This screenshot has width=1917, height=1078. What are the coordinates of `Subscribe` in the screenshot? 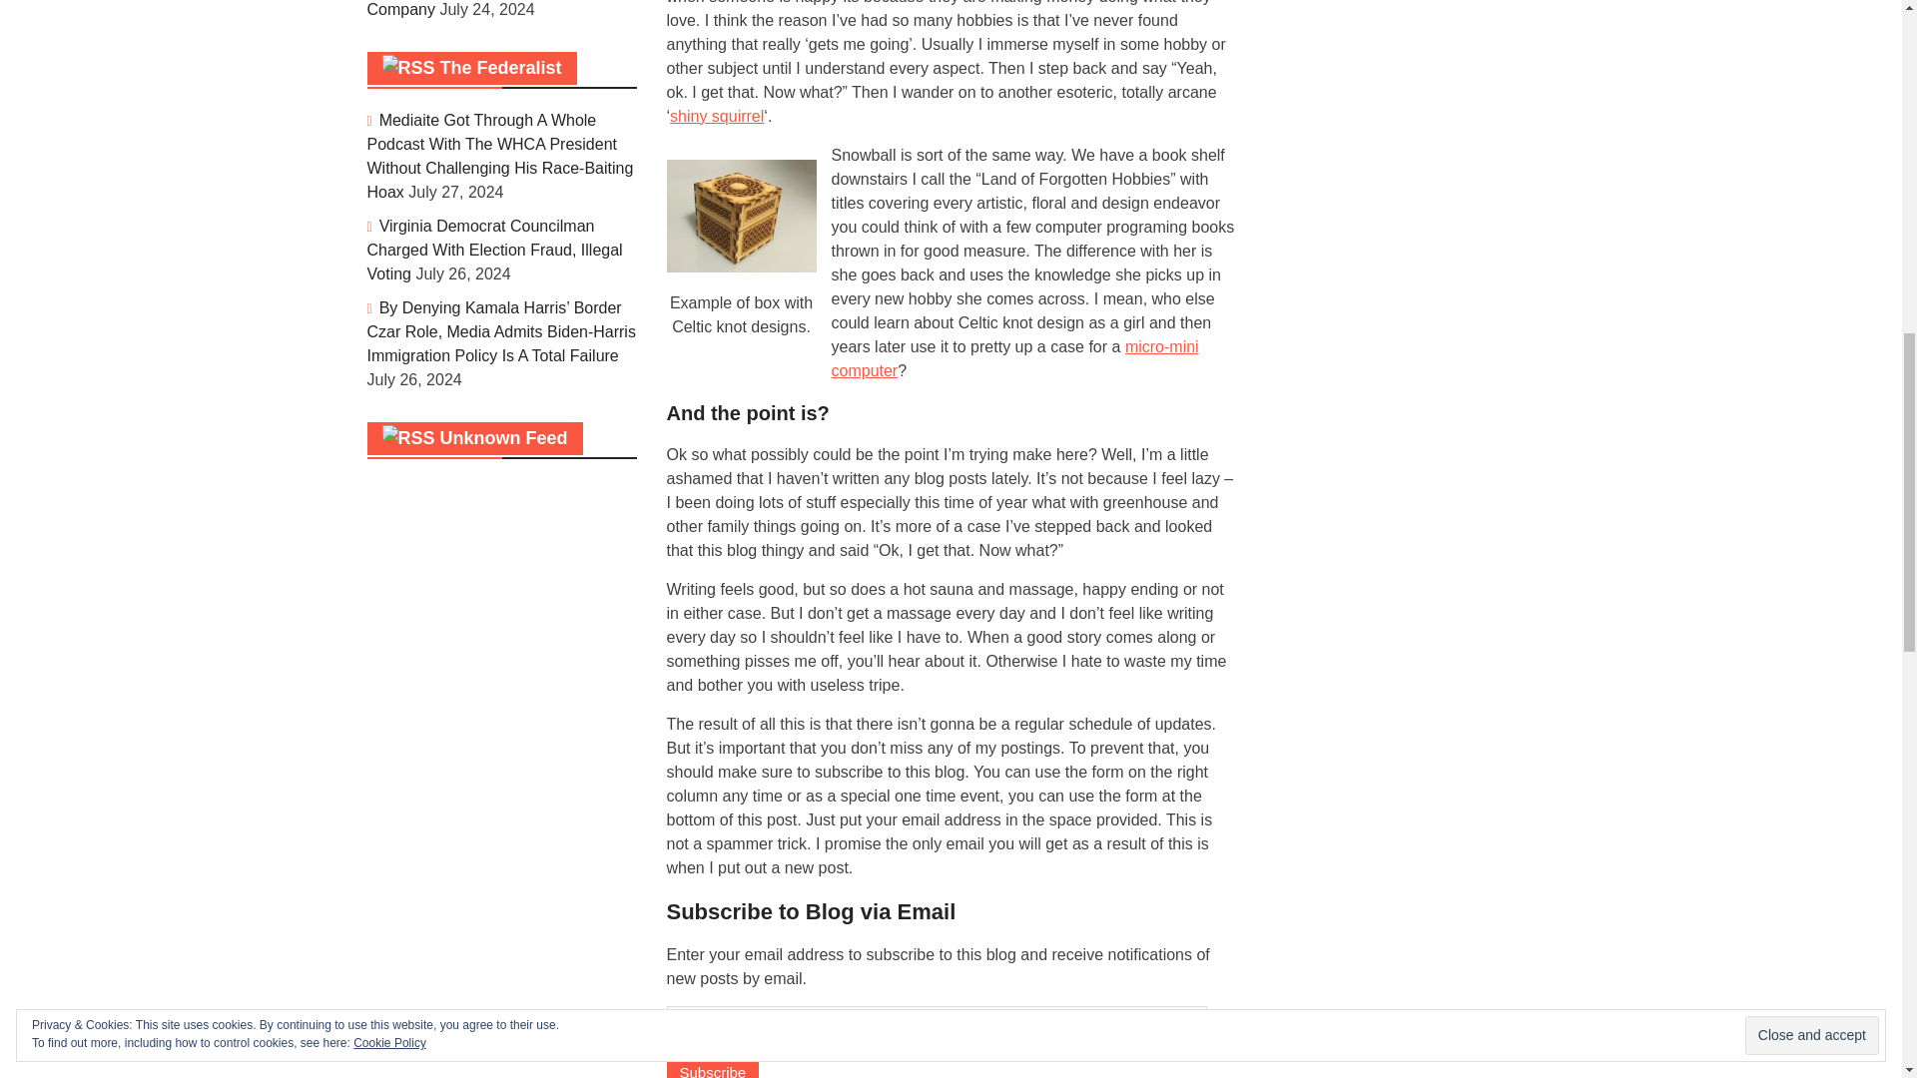 It's located at (713, 1067).